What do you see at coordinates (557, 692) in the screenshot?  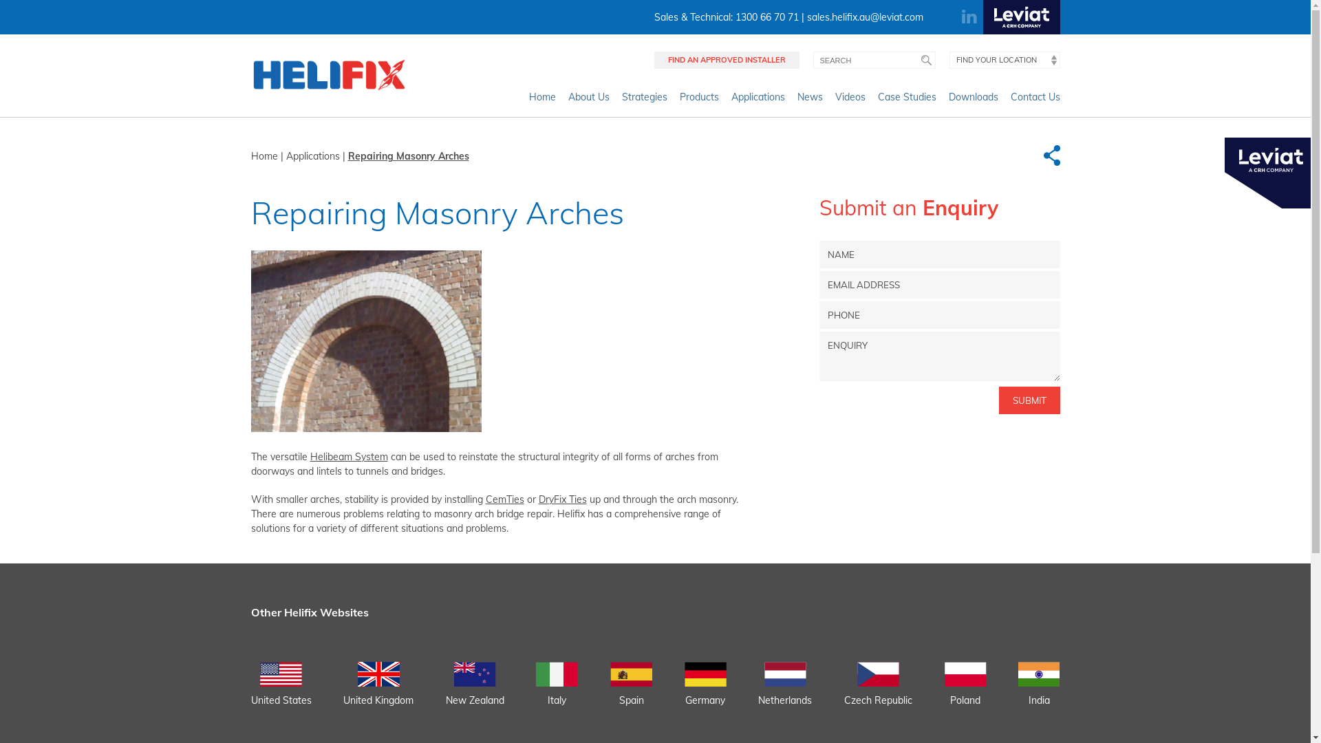 I see `Italy` at bounding box center [557, 692].